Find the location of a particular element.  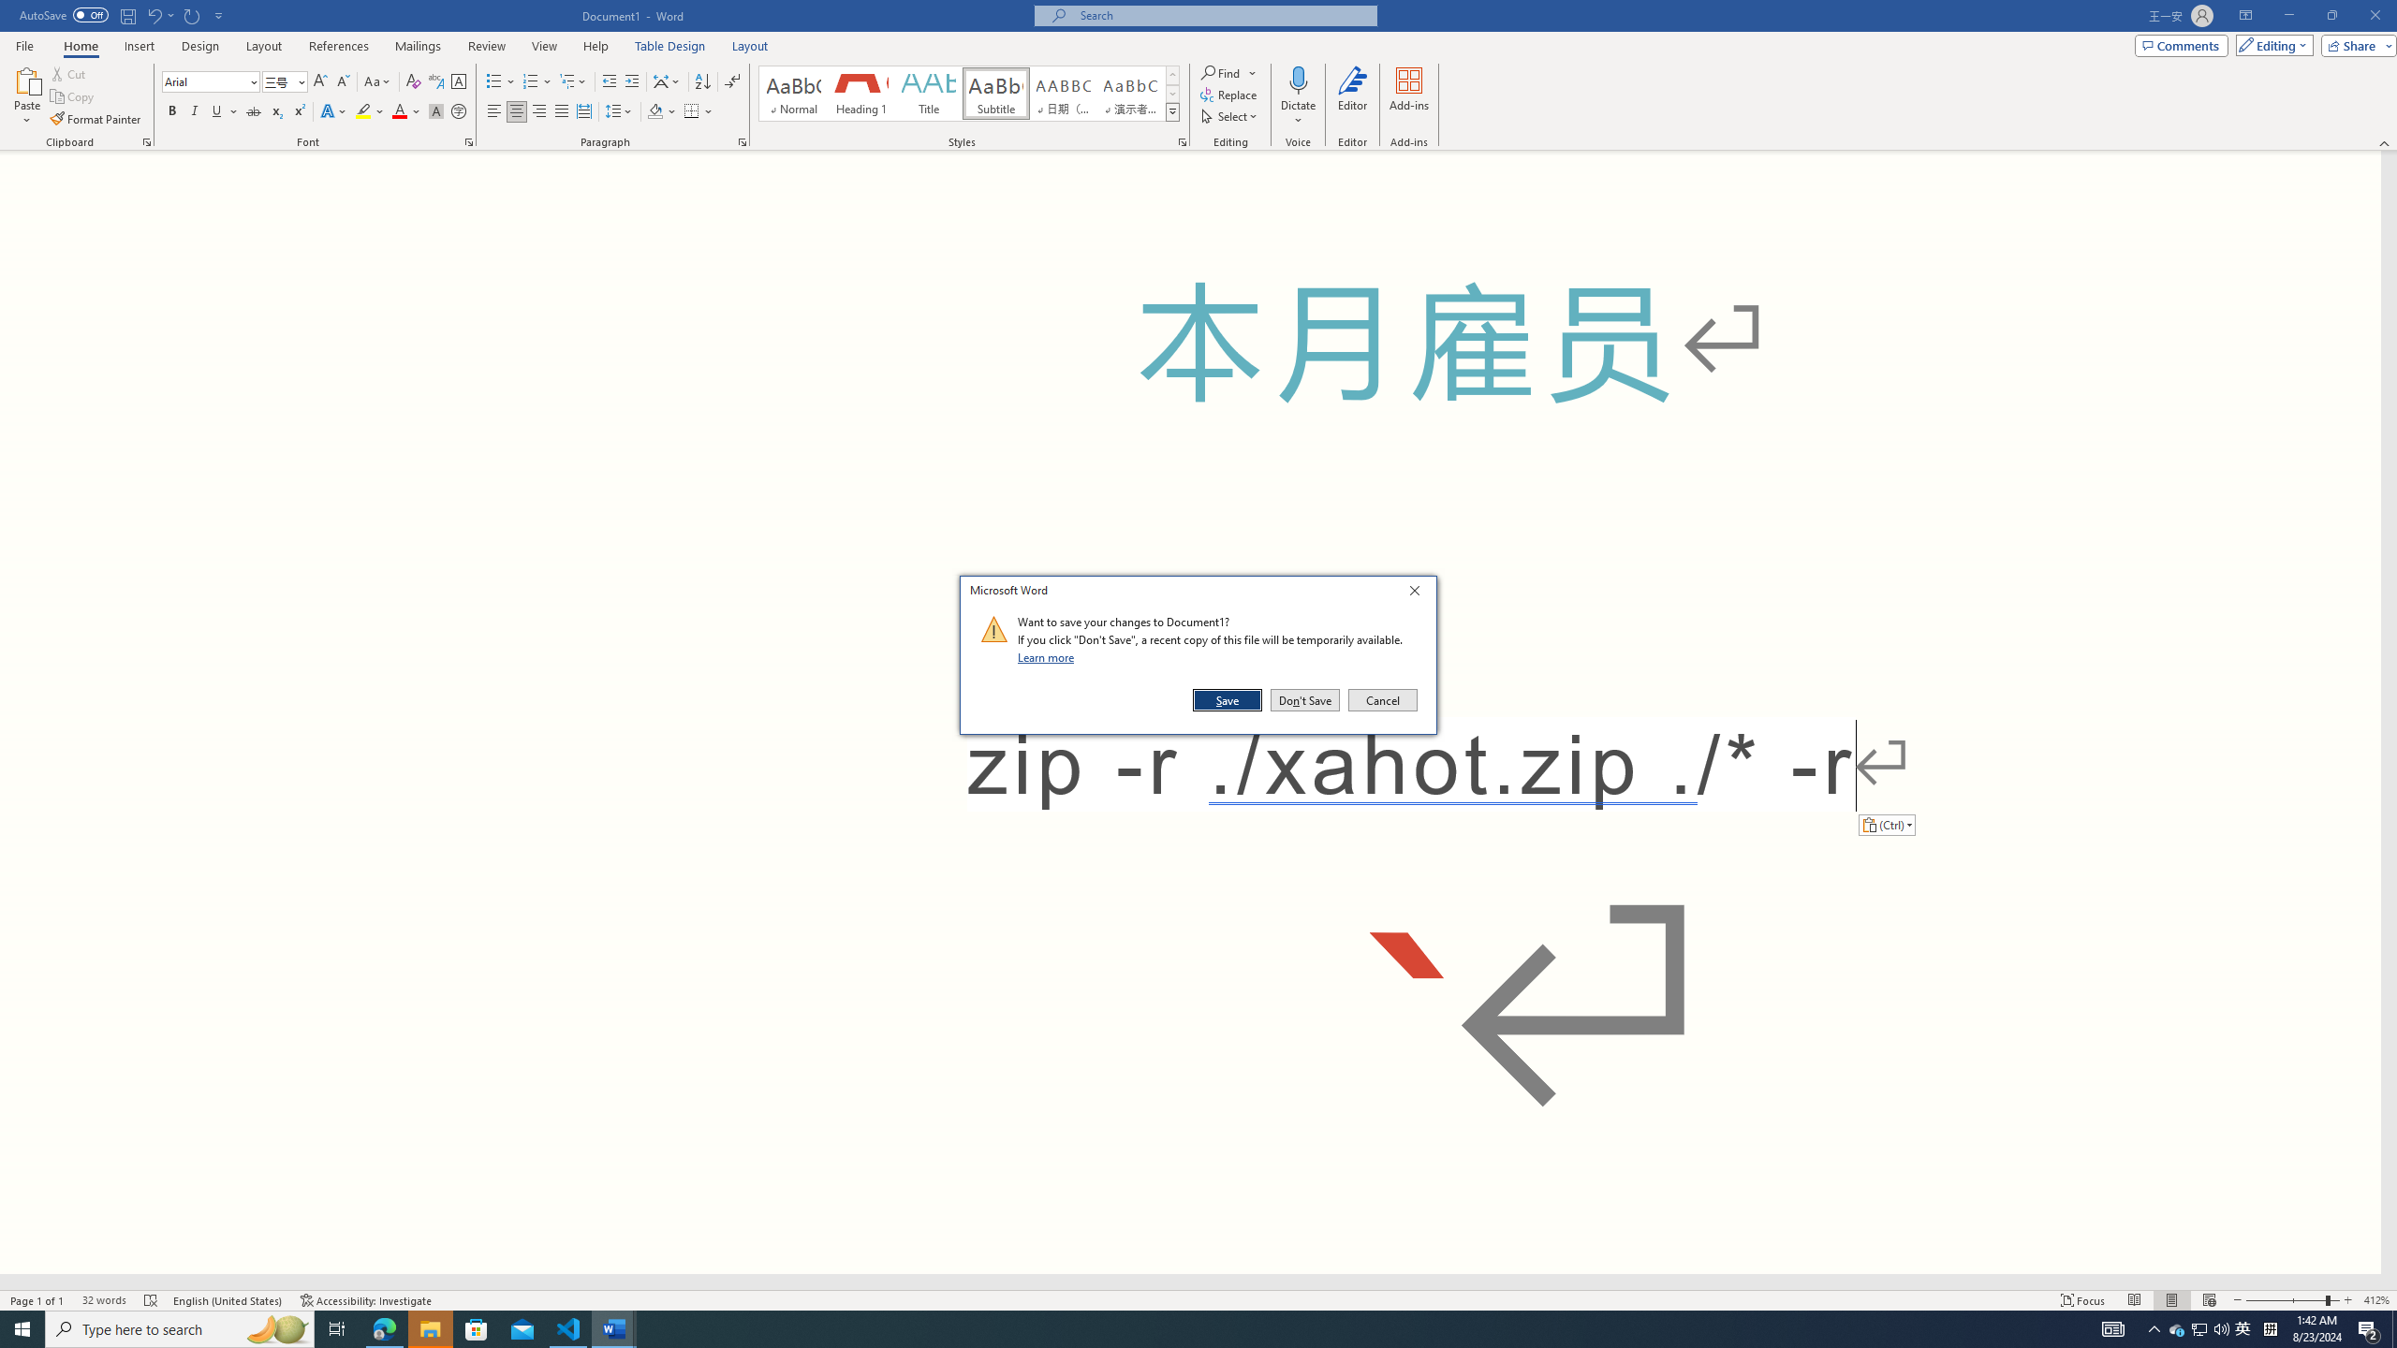

Cancel is located at coordinates (1381, 700).